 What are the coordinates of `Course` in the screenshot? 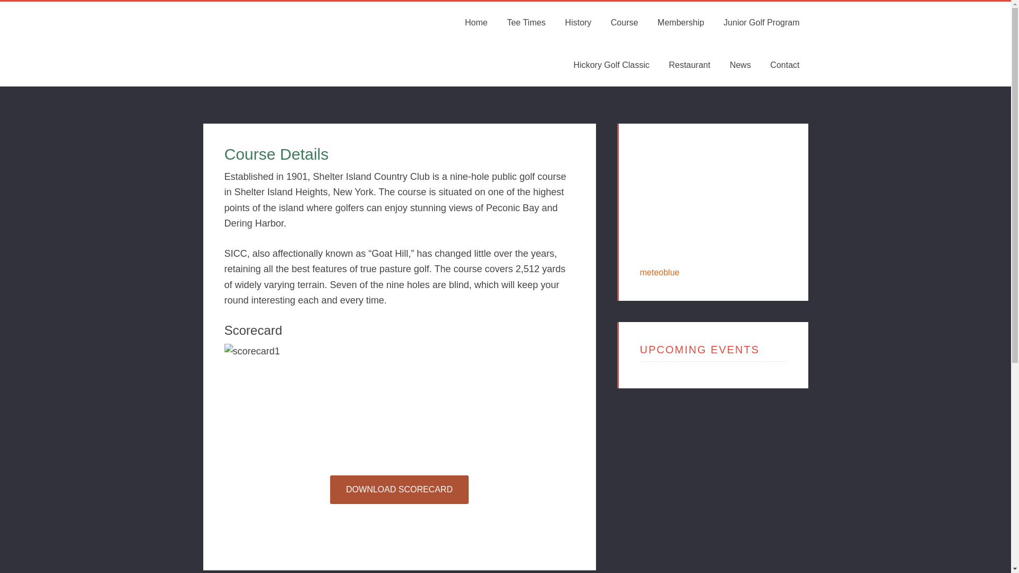 It's located at (624, 23).